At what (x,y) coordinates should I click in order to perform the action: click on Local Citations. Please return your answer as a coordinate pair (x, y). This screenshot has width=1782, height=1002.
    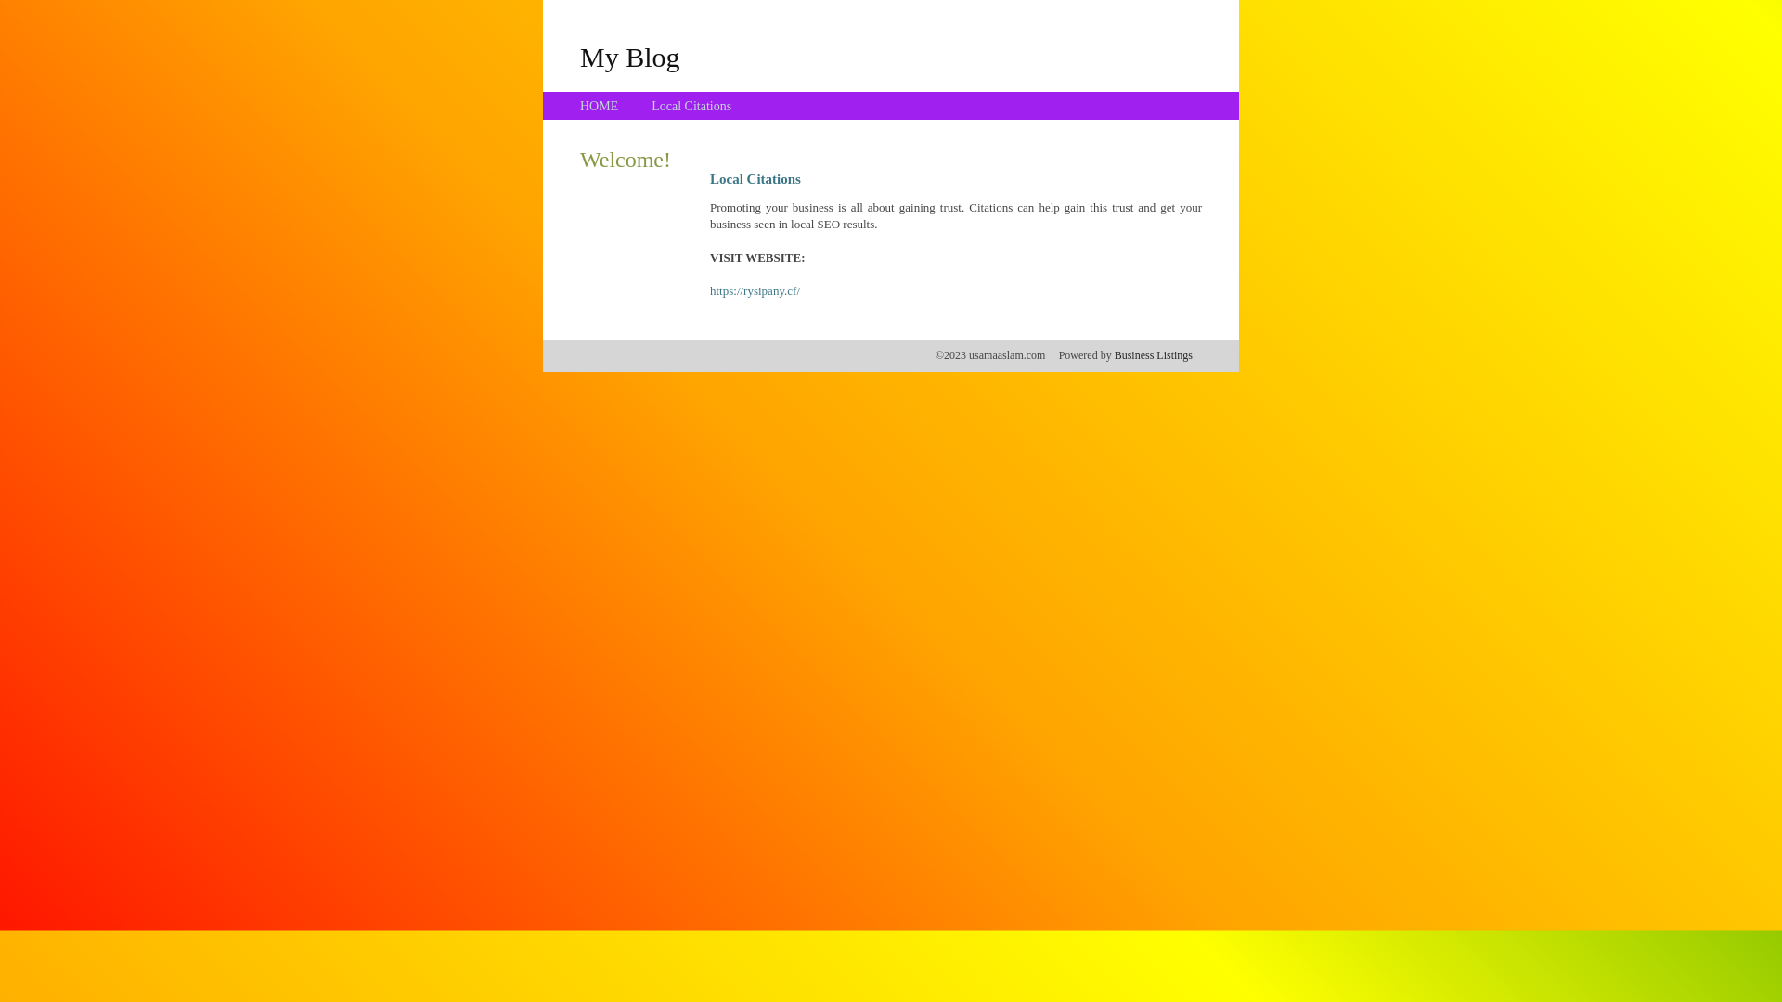
    Looking at the image, I should click on (691, 106).